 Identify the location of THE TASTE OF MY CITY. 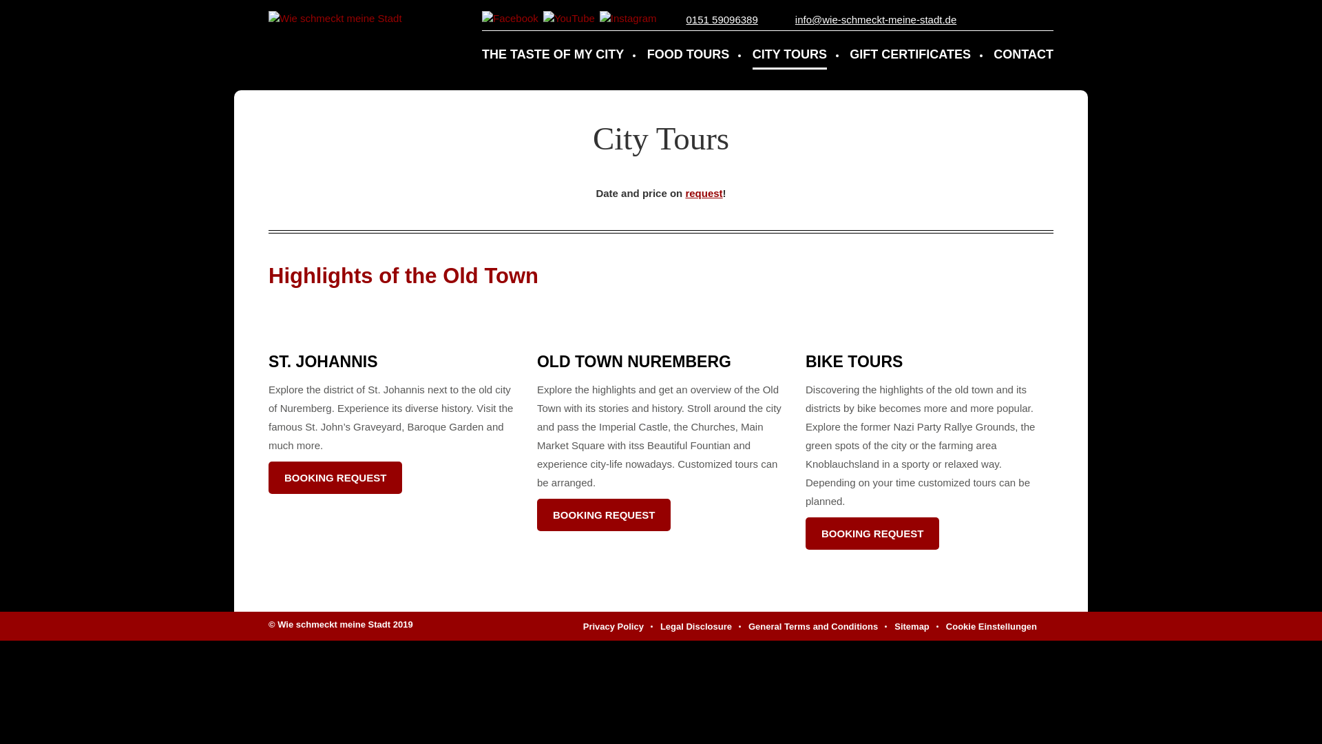
(553, 50).